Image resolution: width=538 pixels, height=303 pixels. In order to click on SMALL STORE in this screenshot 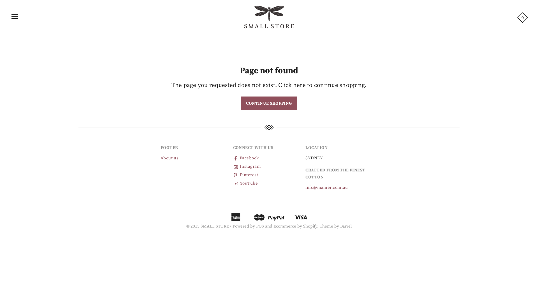, I will do `click(215, 226)`.